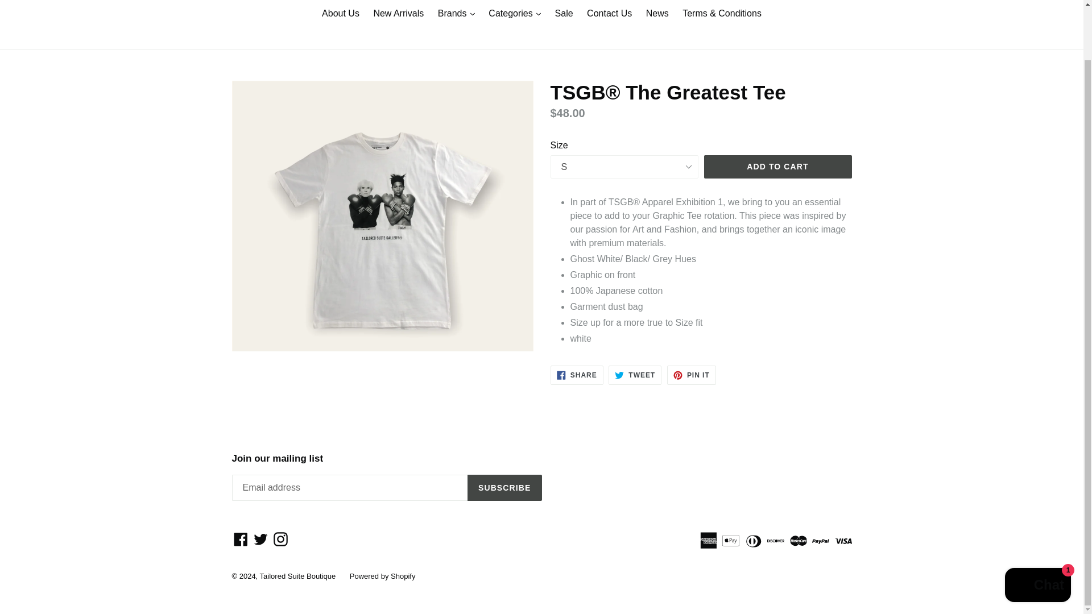 This screenshot has height=614, width=1092. Describe the element at coordinates (635, 375) in the screenshot. I see `Tweet on Twitter` at that location.